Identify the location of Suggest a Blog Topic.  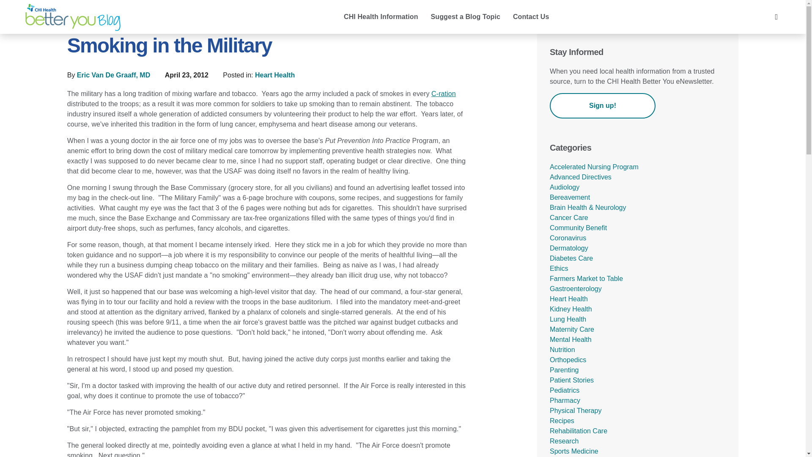
(466, 17).